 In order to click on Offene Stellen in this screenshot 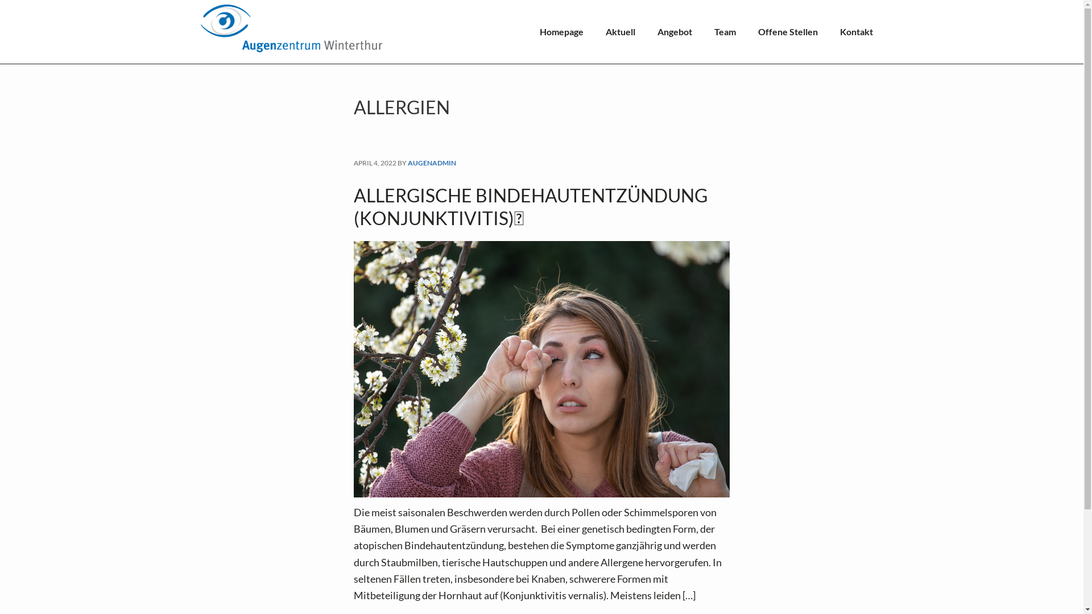, I will do `click(787, 32)`.